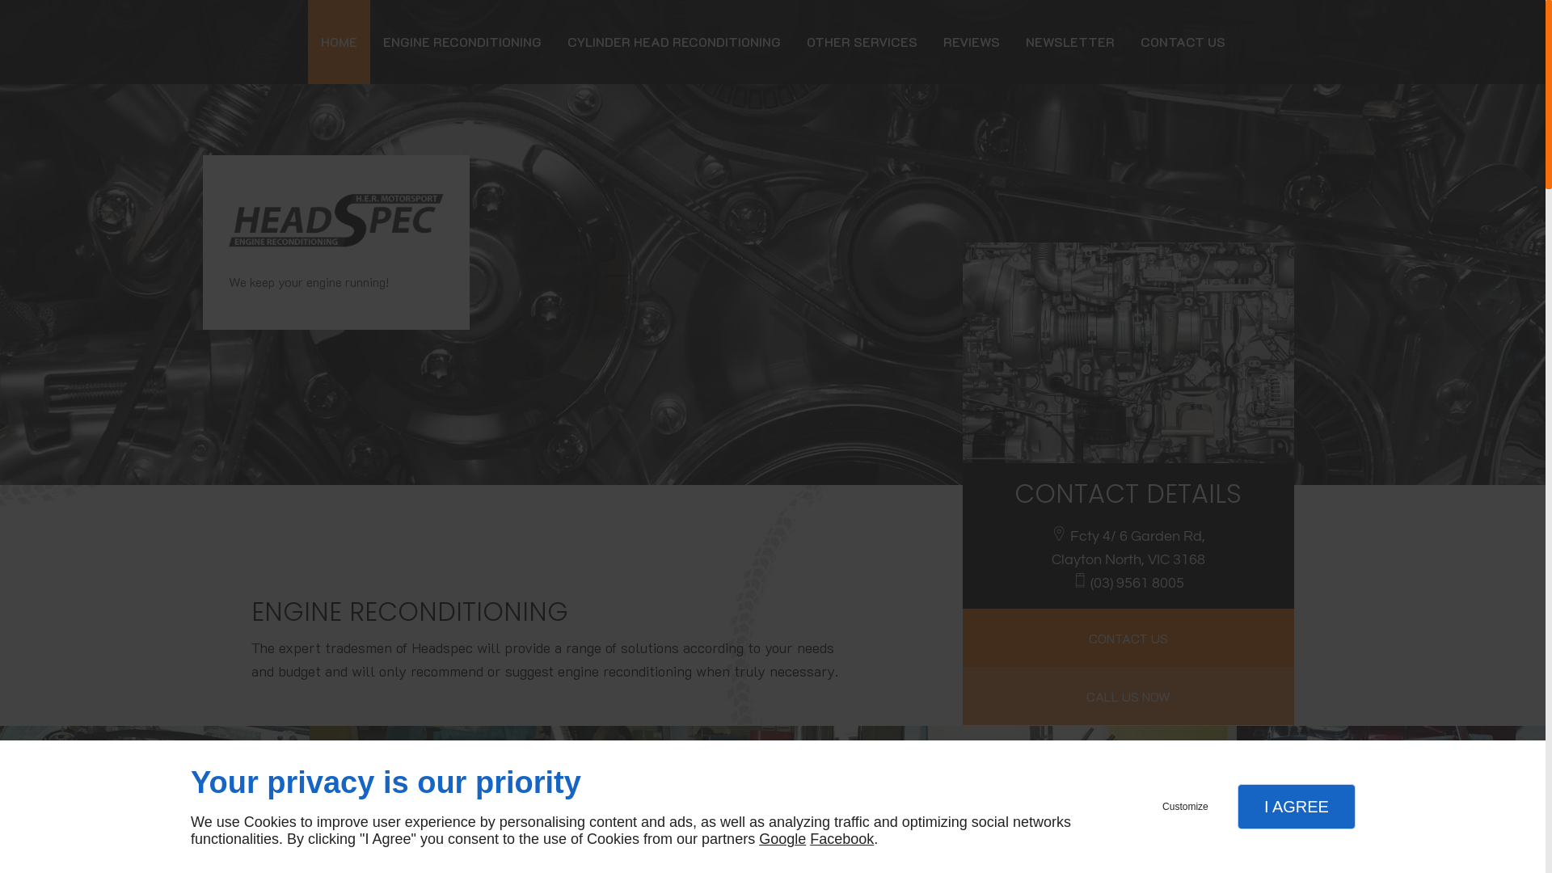 This screenshot has height=873, width=1552. Describe the element at coordinates (1182, 42) in the screenshot. I see `CONTACT US` at that location.